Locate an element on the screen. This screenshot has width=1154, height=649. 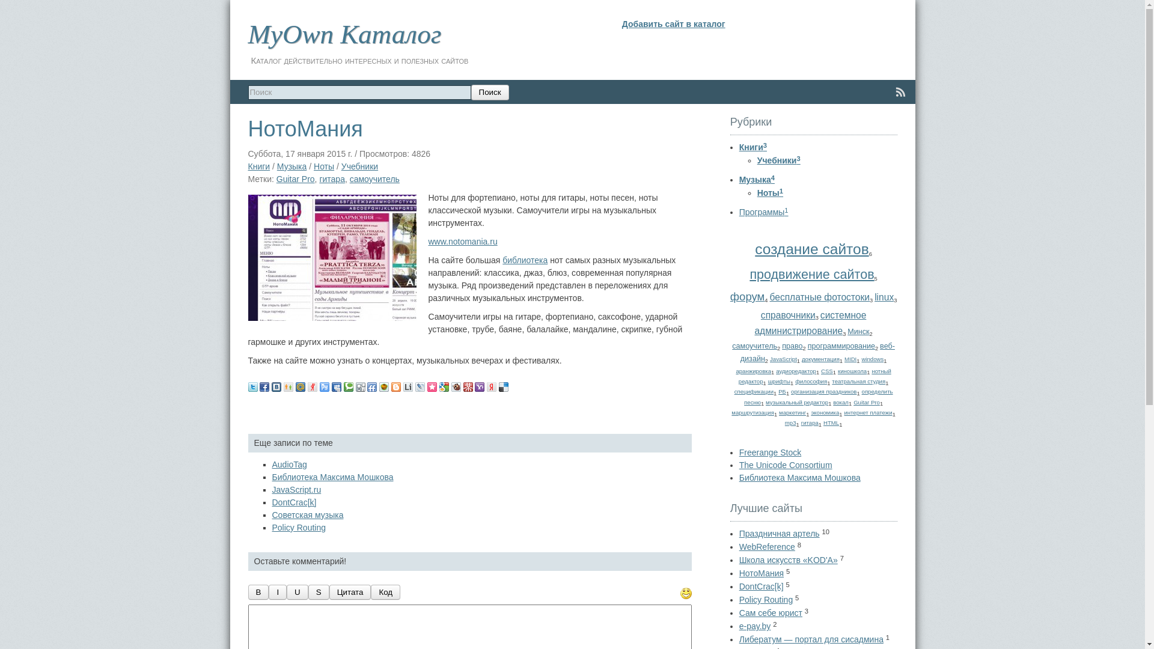
9 is located at coordinates (315, 409).